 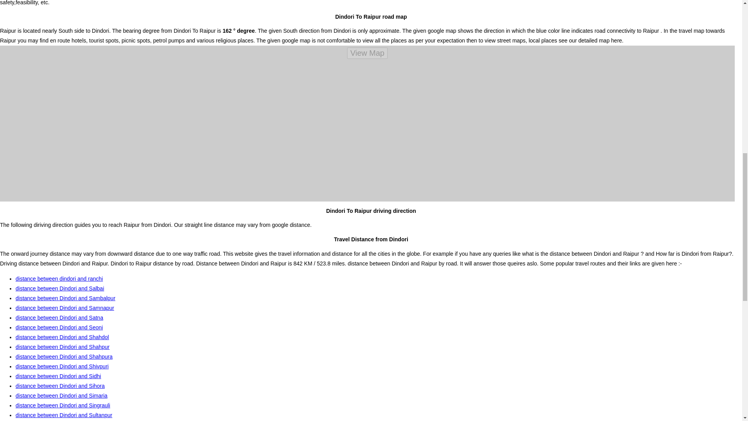 What do you see at coordinates (59, 278) in the screenshot?
I see `distance between dindori and ranchi` at bounding box center [59, 278].